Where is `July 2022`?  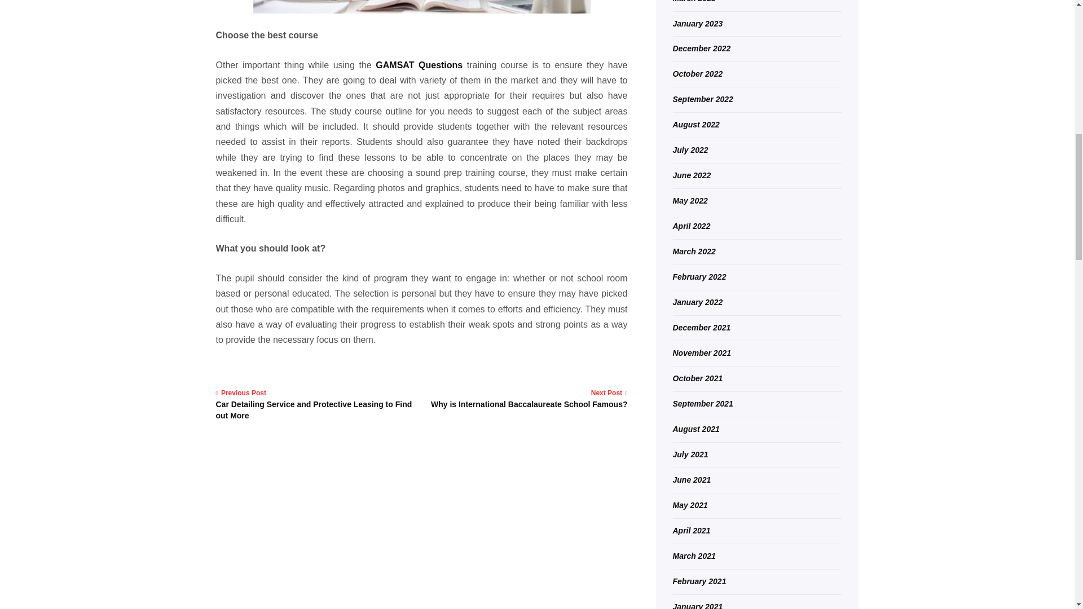 July 2022 is located at coordinates (690, 150).